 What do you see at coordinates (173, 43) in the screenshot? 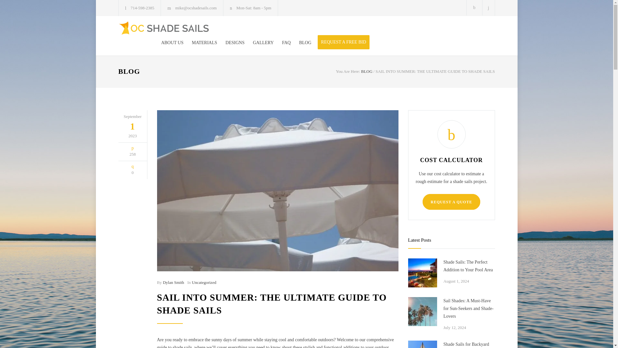
I see `ABOUT US` at bounding box center [173, 43].